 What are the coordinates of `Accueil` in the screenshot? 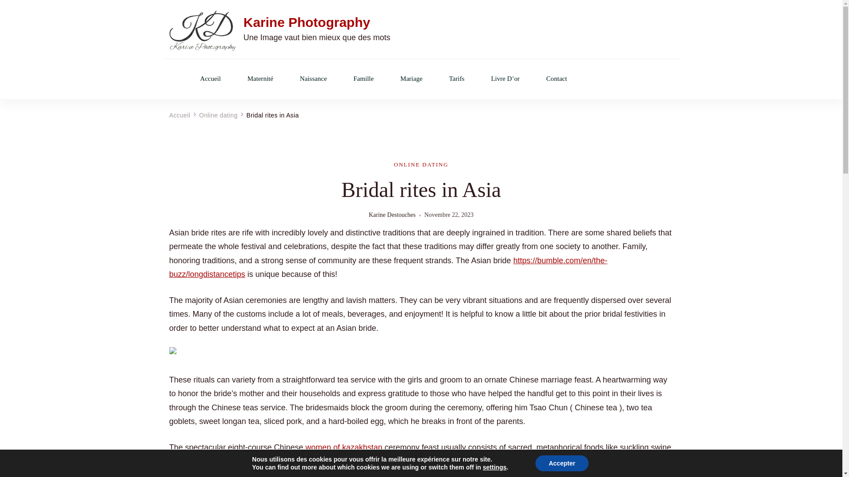 It's located at (210, 79).